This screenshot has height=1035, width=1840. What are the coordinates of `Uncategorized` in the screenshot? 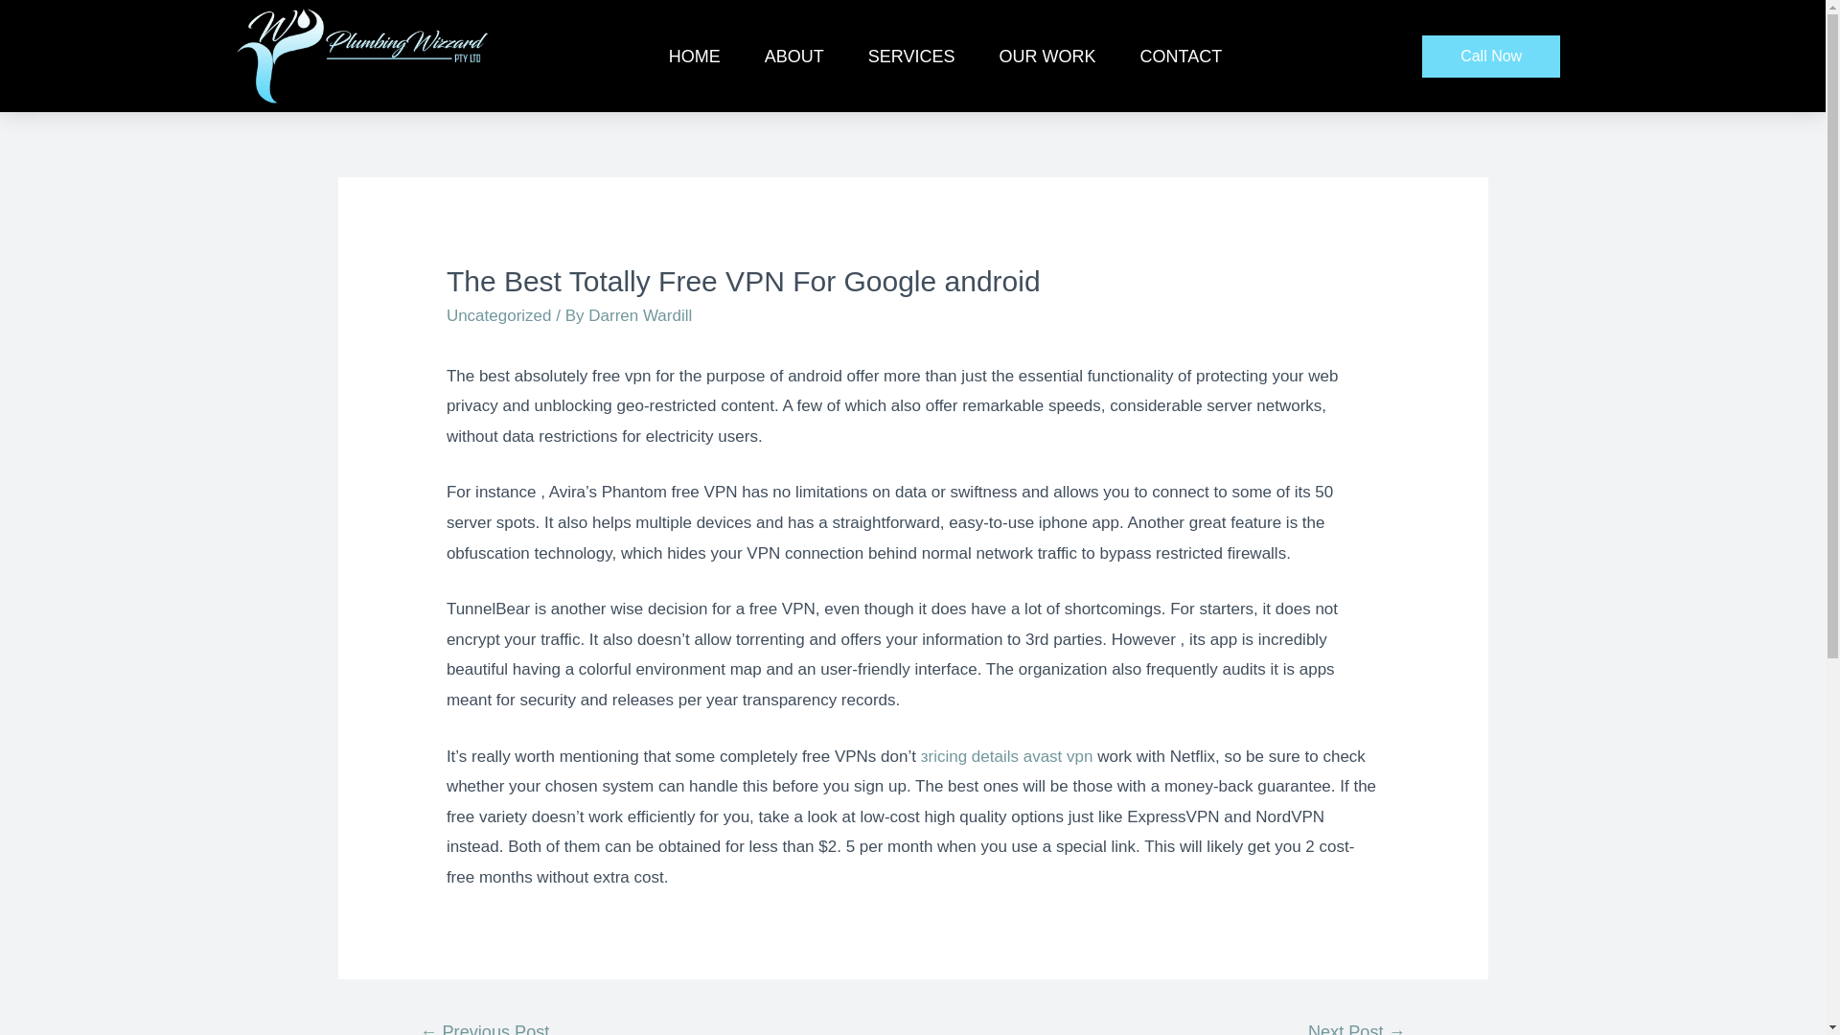 It's located at (499, 315).